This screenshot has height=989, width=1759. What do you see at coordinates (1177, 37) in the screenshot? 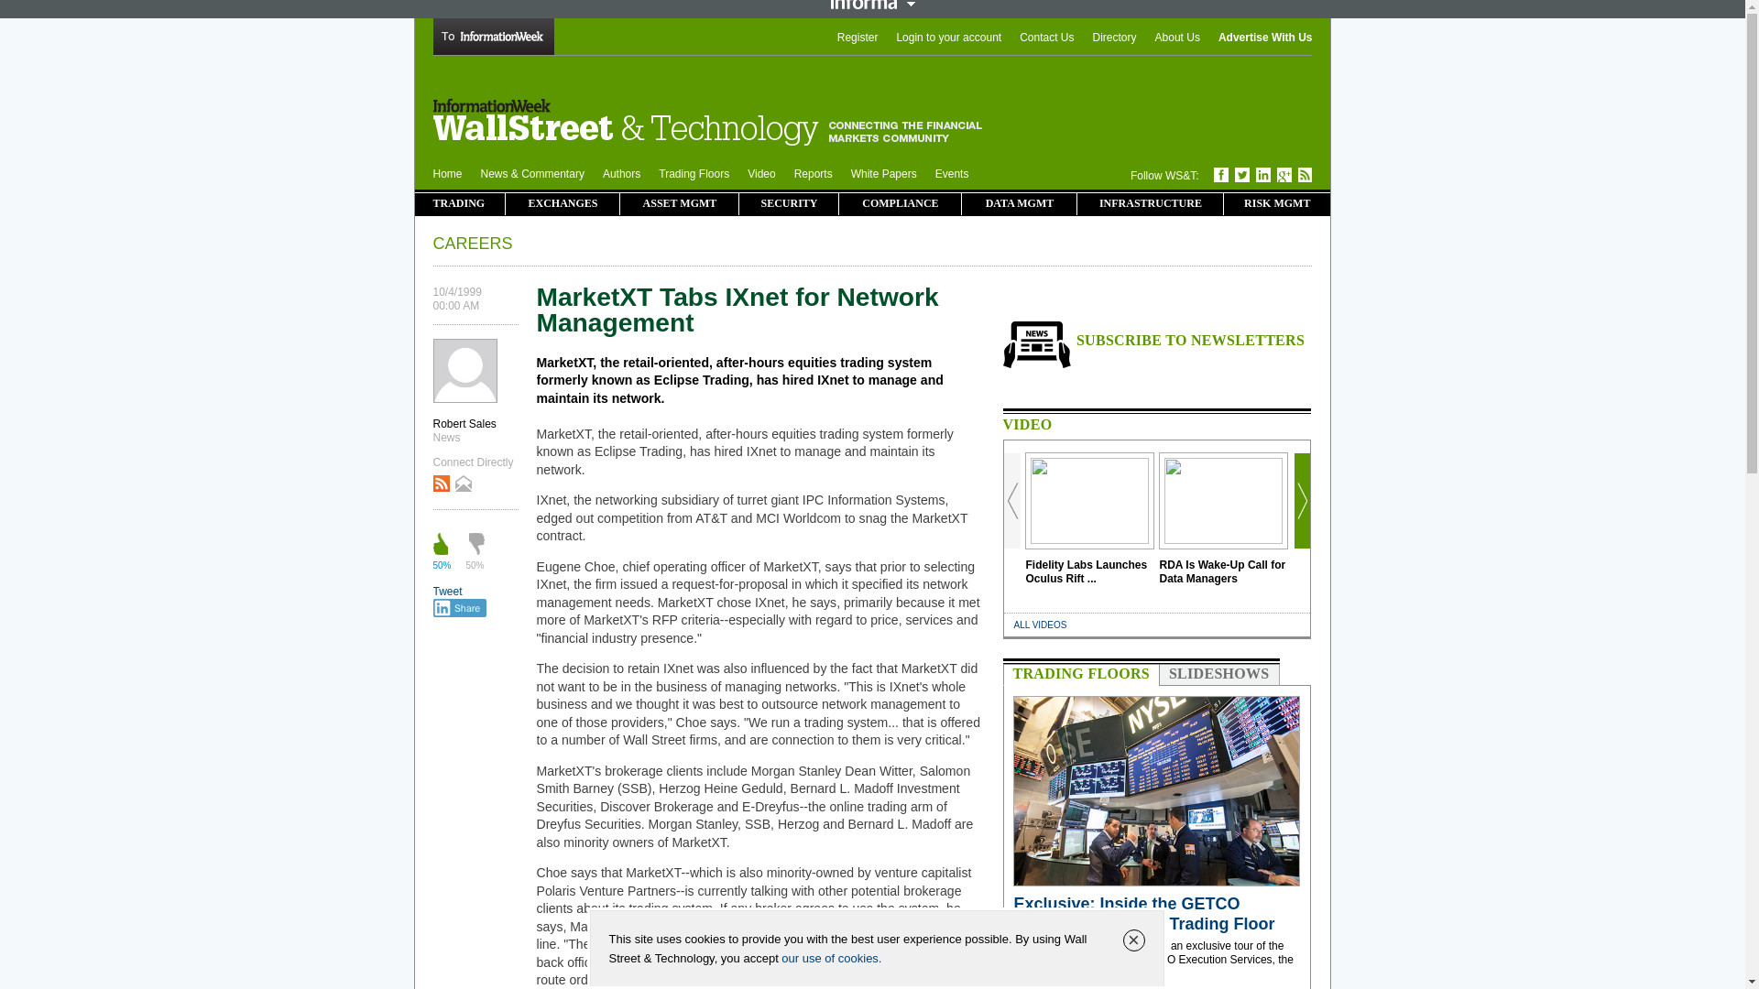
I see `About Us` at bounding box center [1177, 37].